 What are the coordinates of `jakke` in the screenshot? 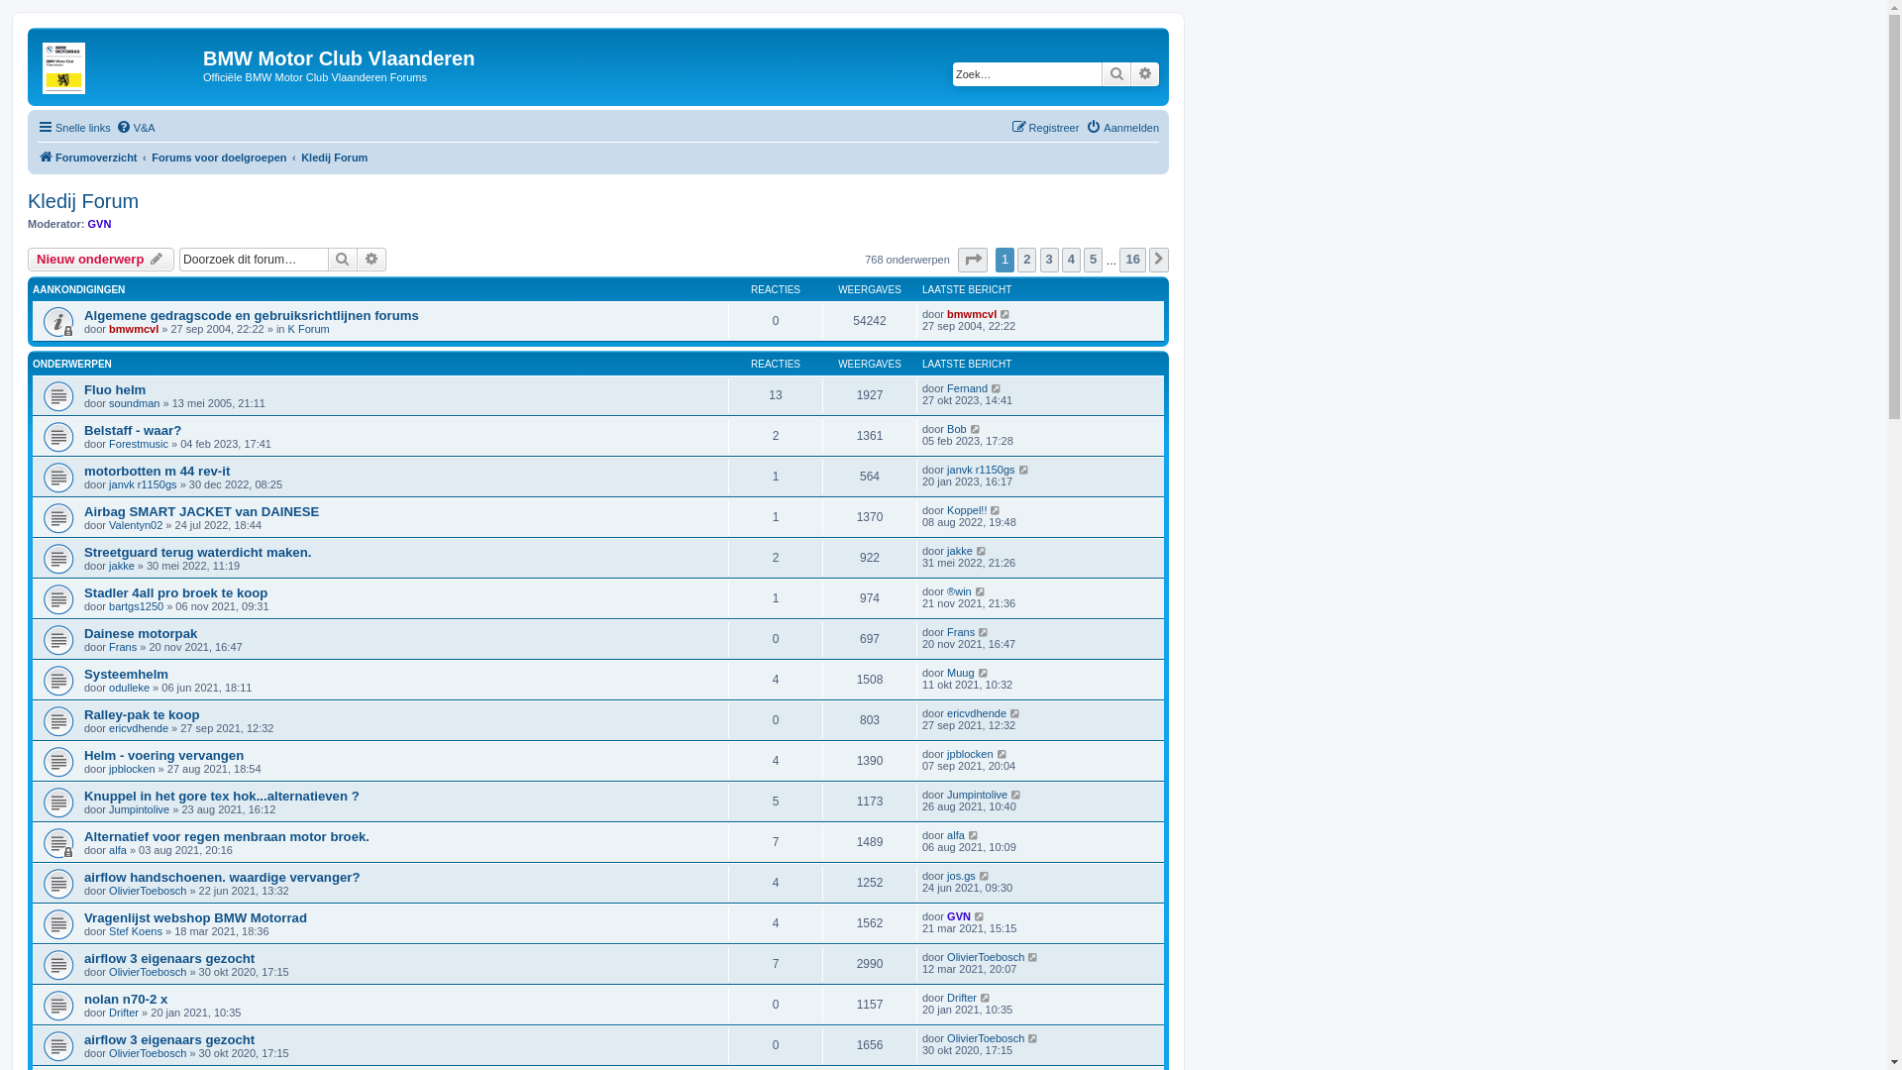 It's located at (122, 566).